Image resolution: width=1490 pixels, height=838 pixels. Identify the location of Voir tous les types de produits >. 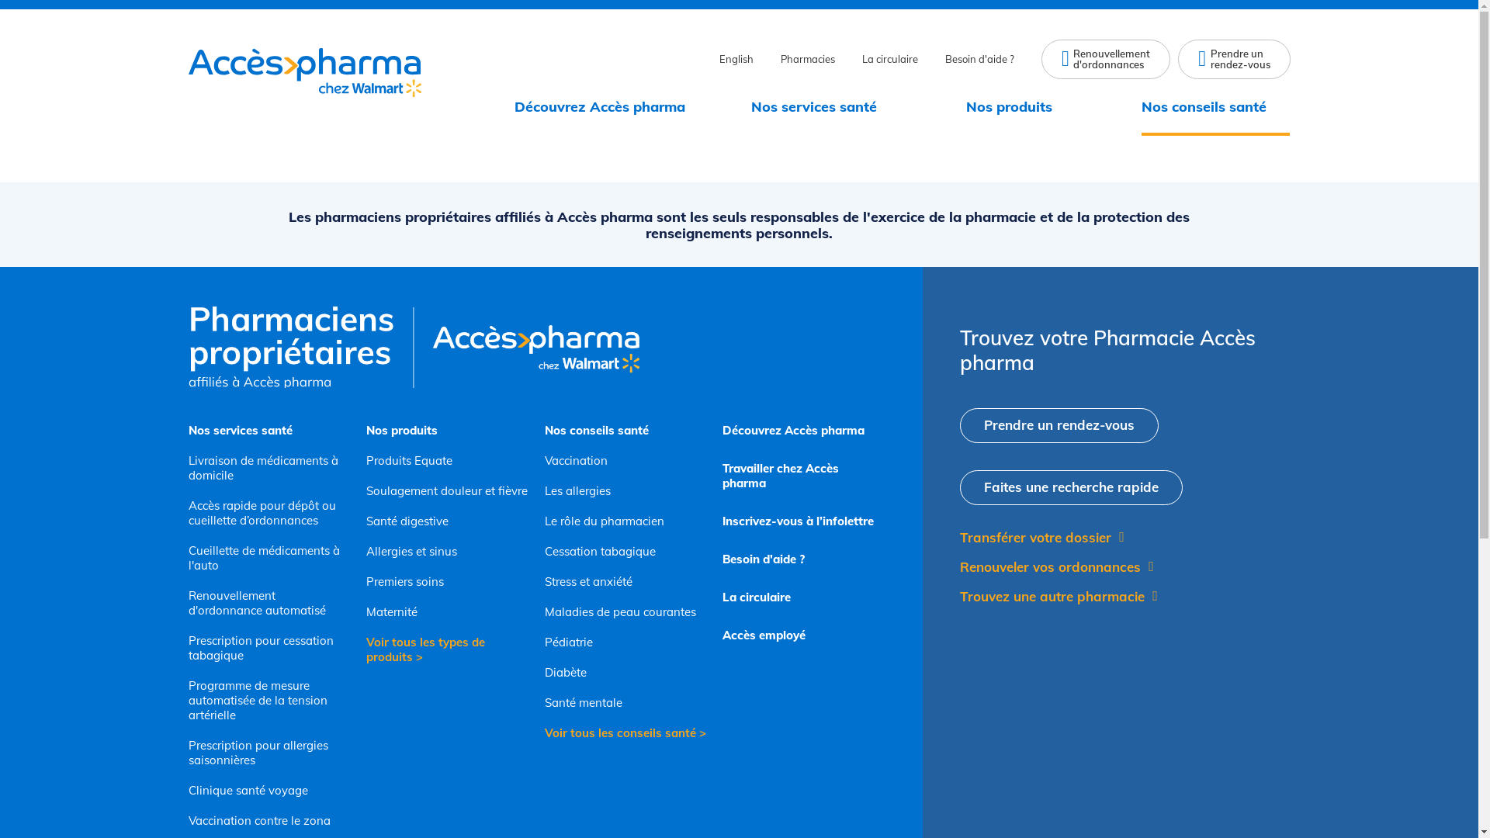
(448, 649).